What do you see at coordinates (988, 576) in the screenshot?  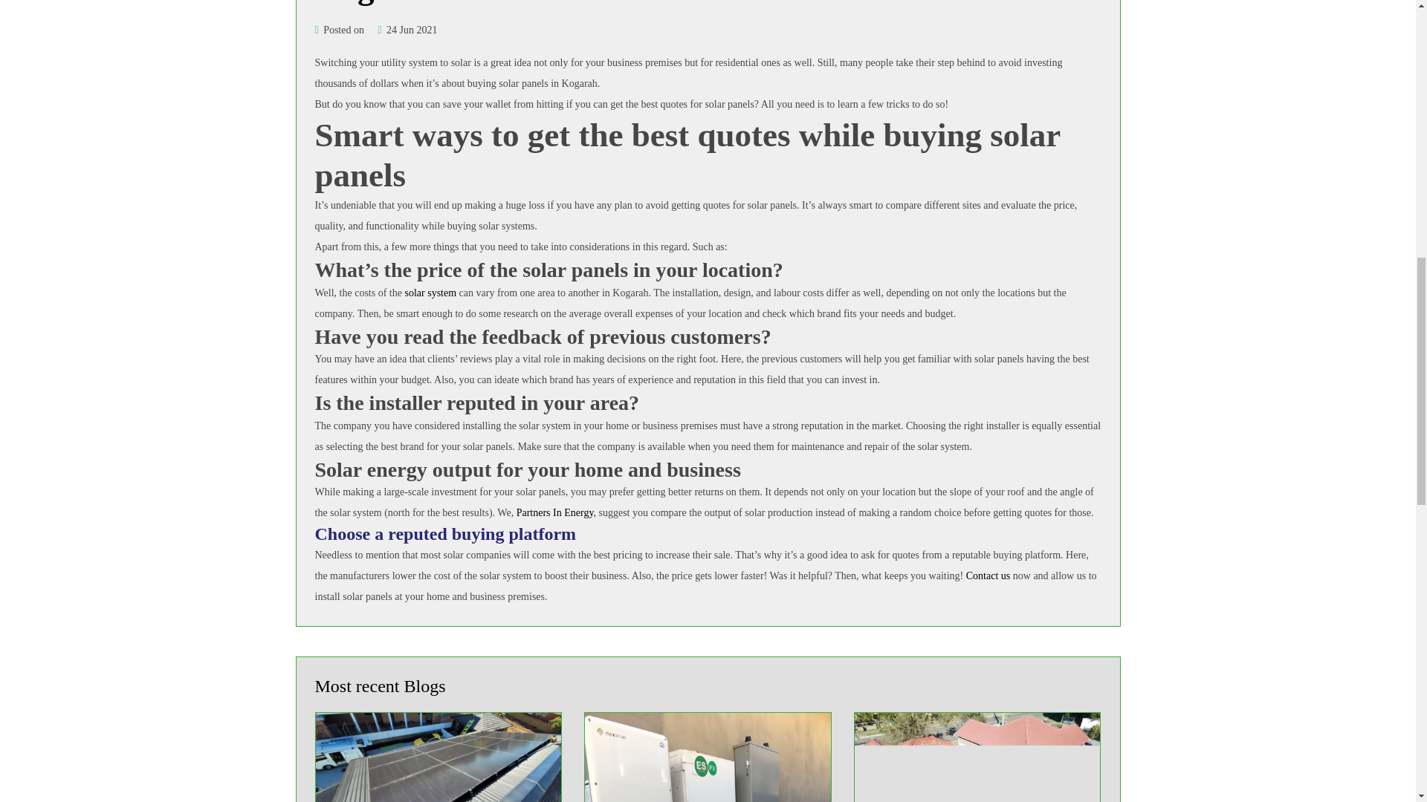 I see `Contact us` at bounding box center [988, 576].